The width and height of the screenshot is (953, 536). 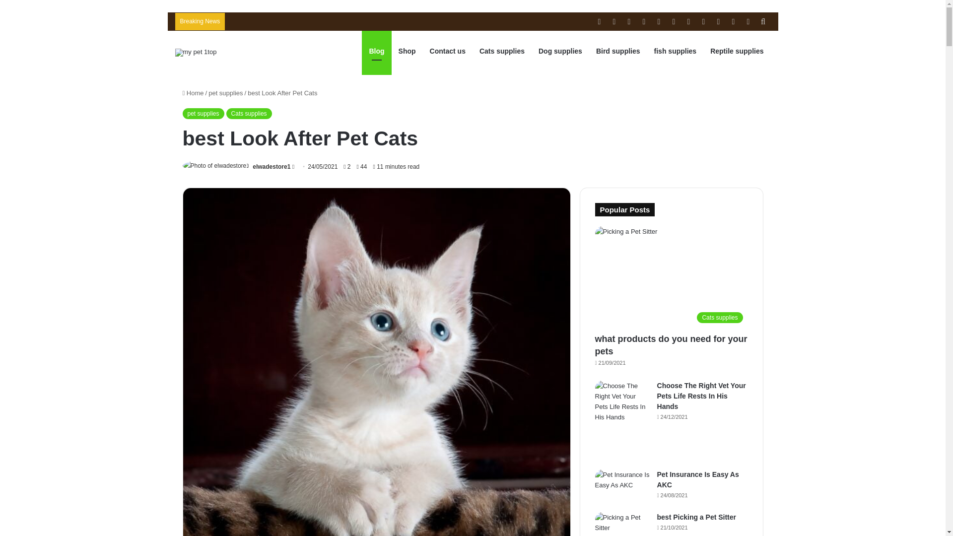 I want to click on my pet 1top, so click(x=195, y=53).